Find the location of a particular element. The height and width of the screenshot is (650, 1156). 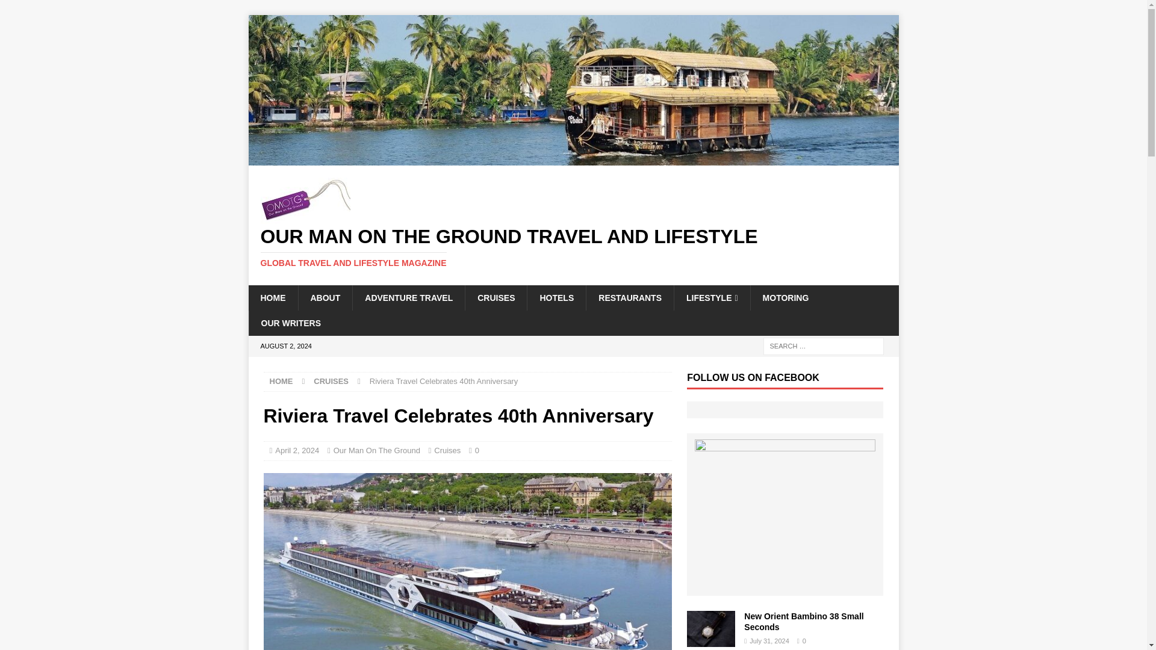

Our Man On The Ground Travel and Lifestyle is located at coordinates (573, 159).